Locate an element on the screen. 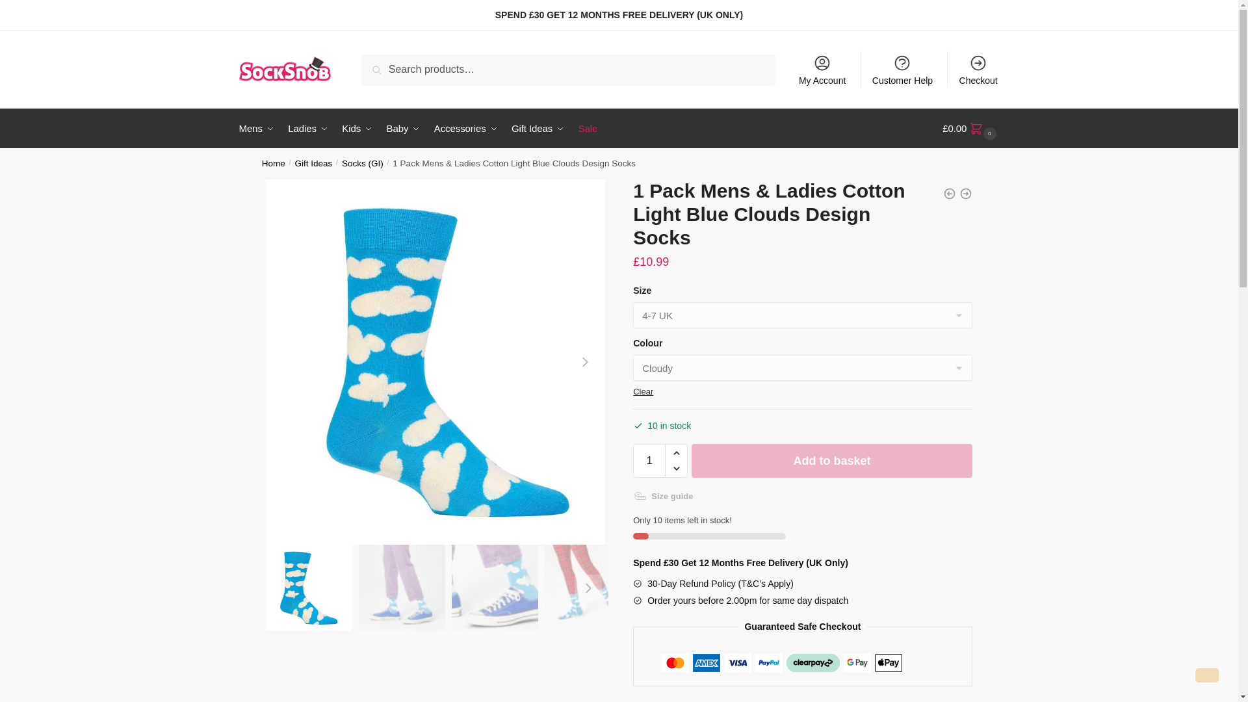  1 is located at coordinates (649, 460).